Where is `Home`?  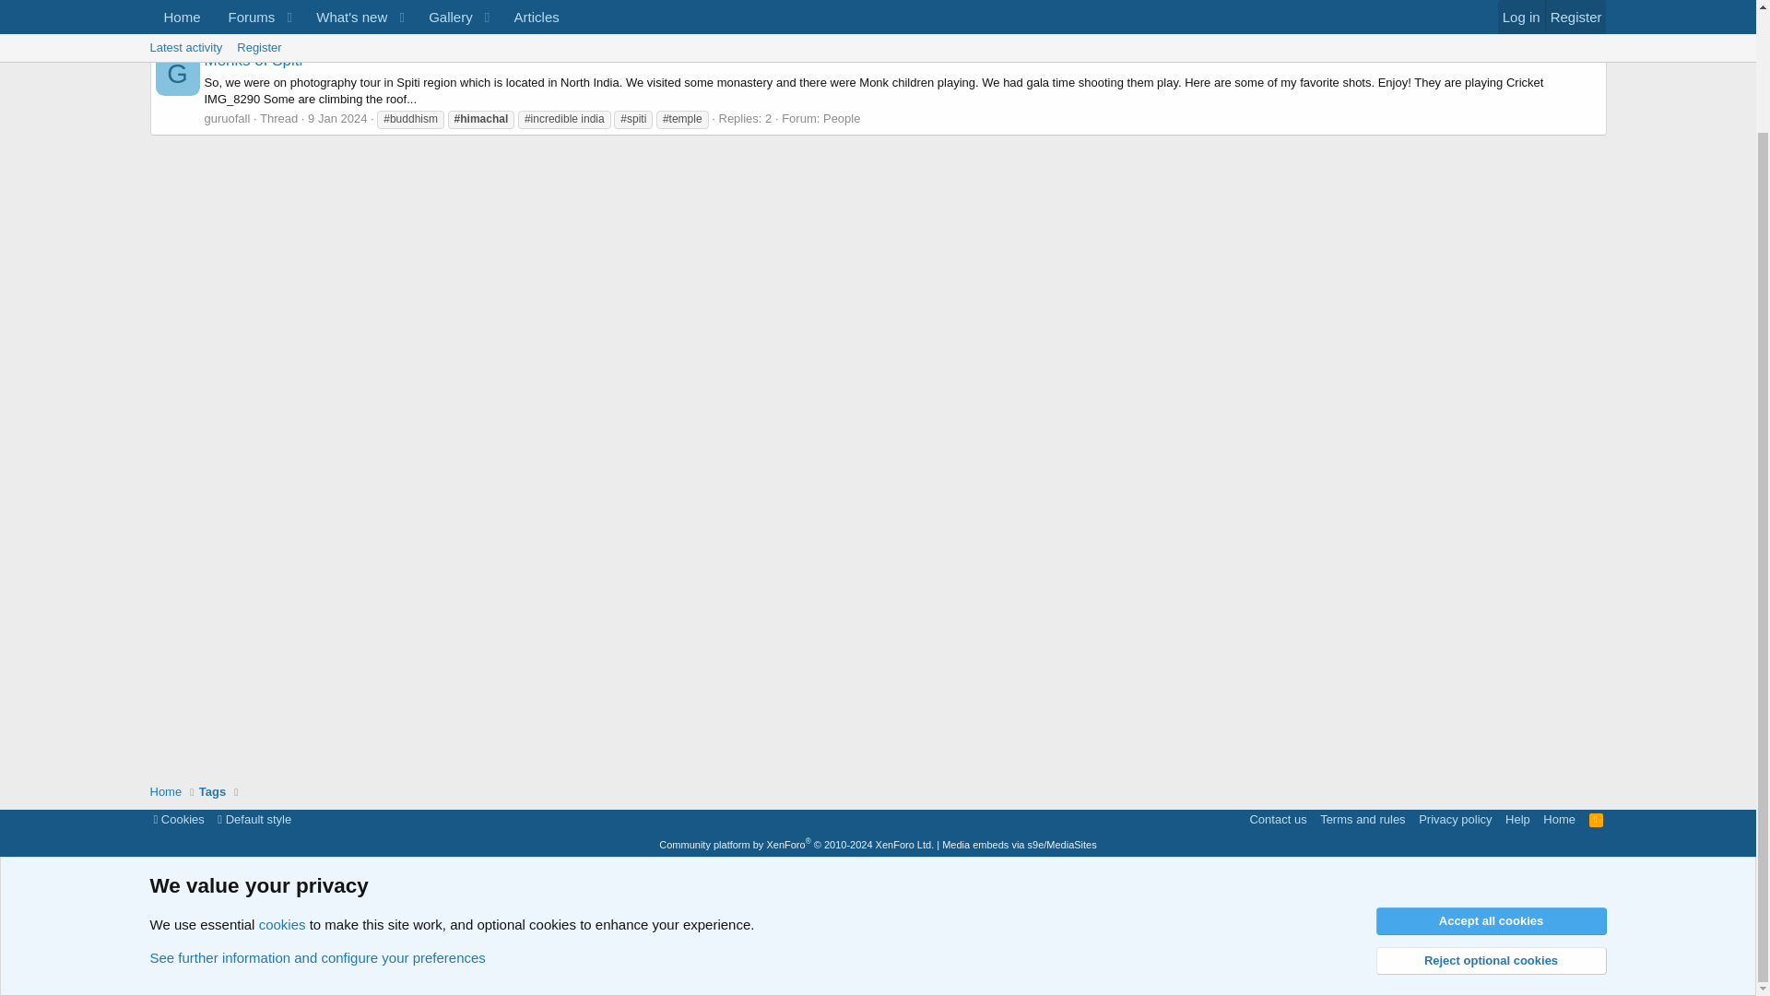 Home is located at coordinates (877, 13).